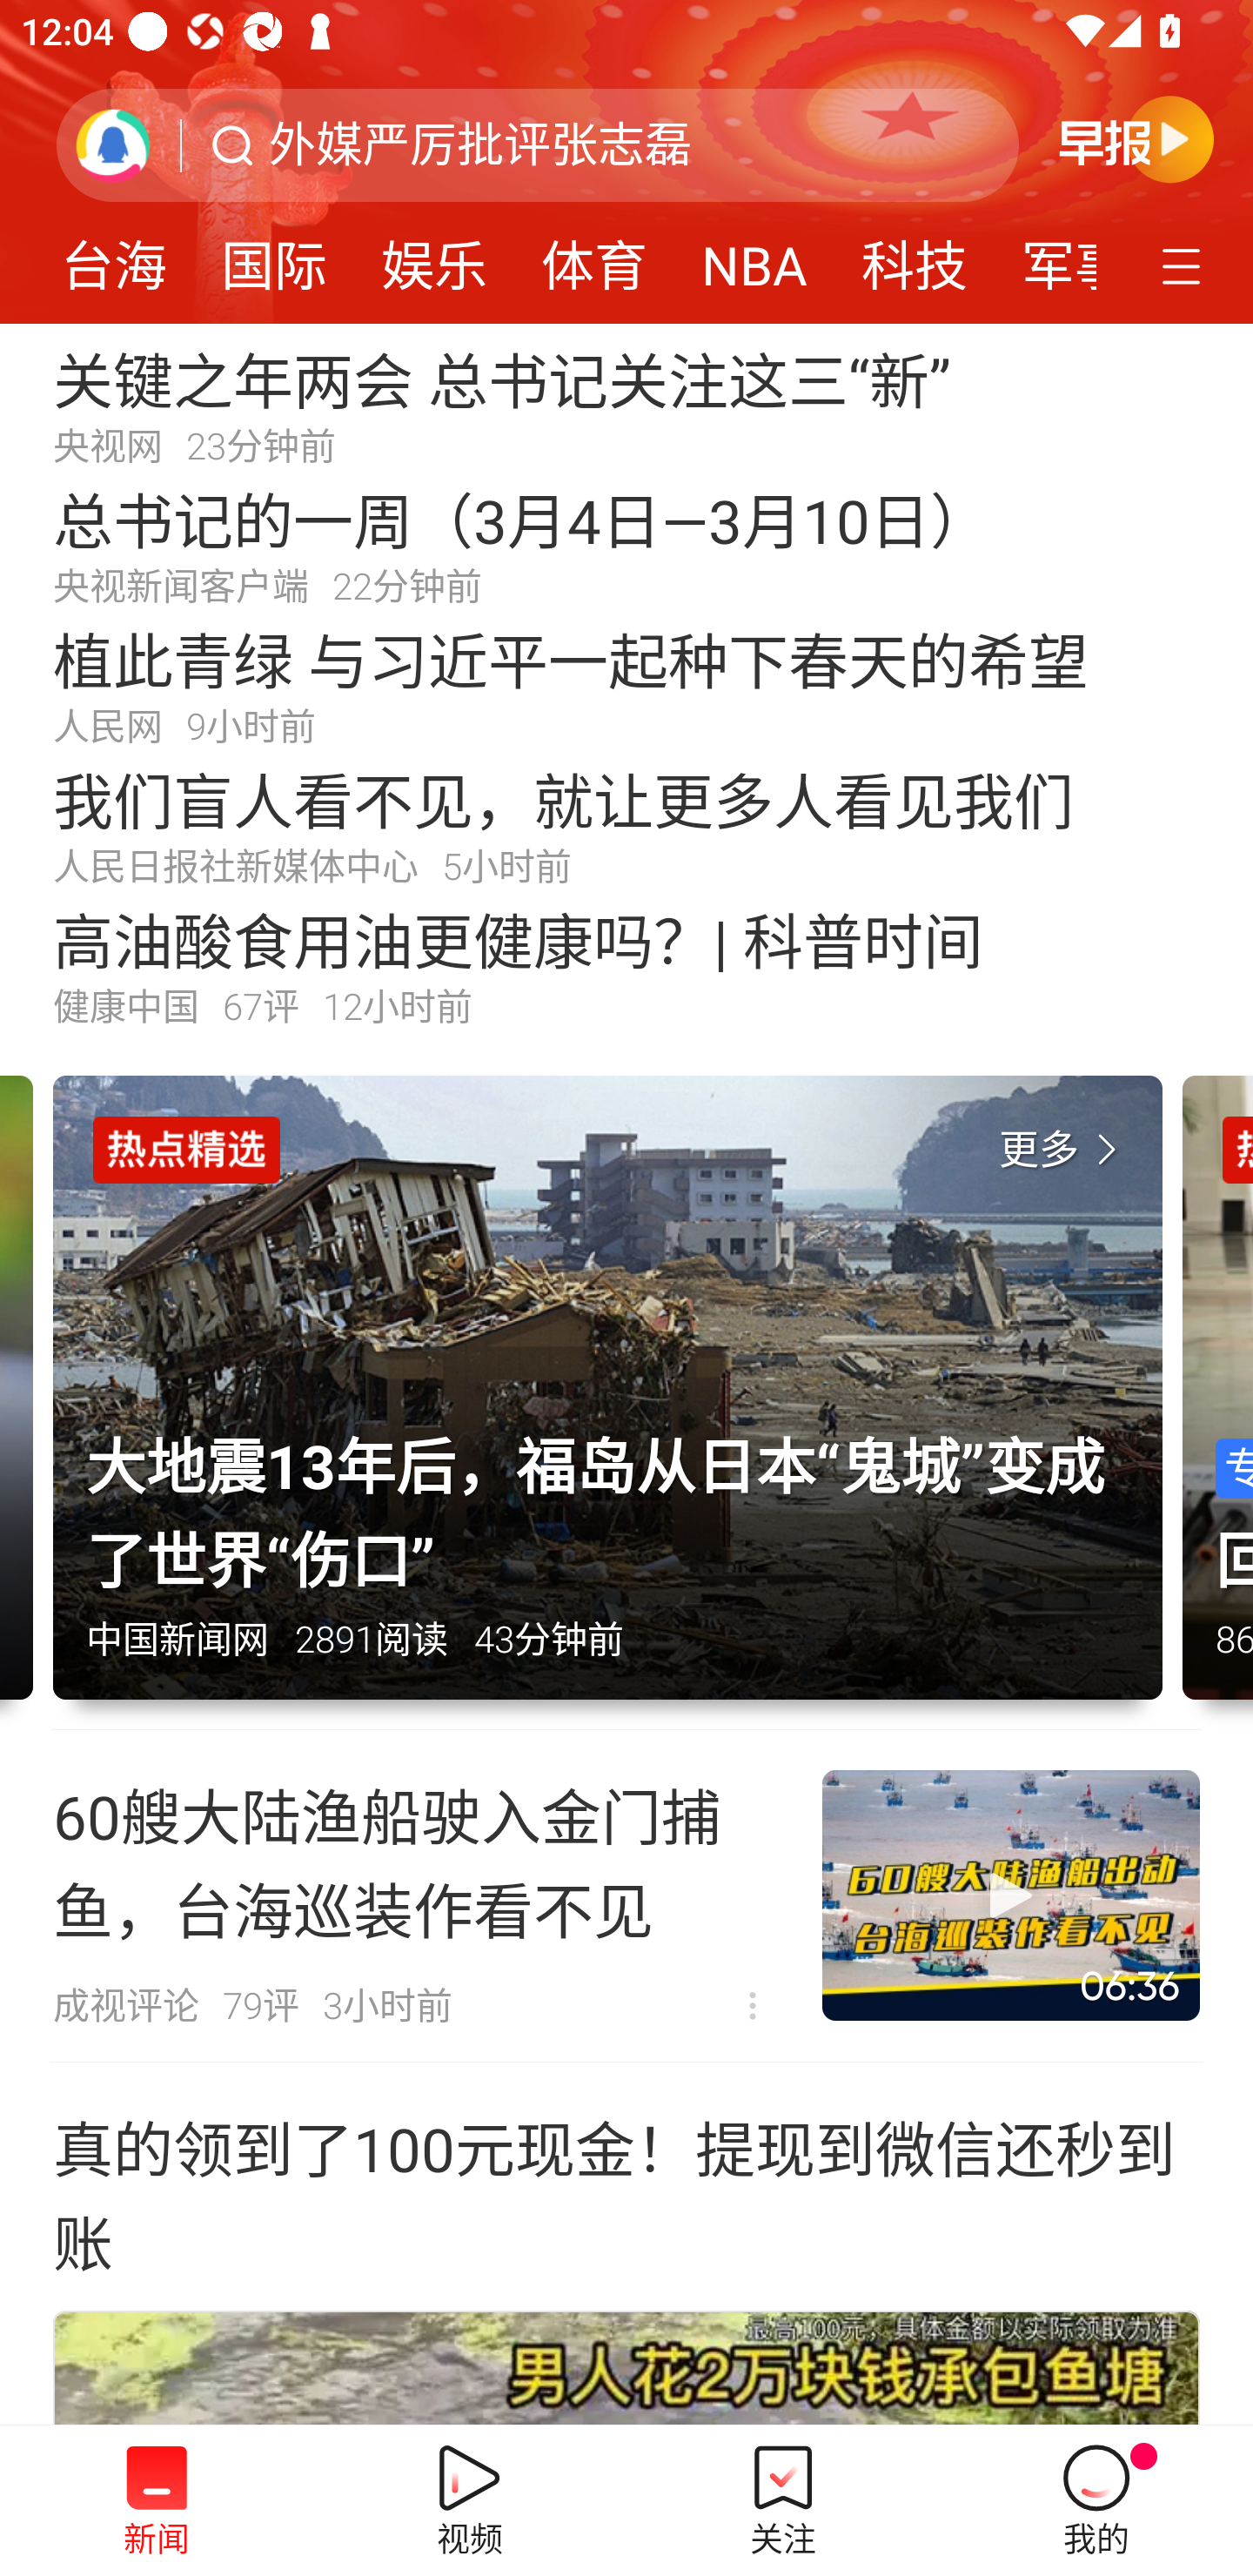 The height and width of the screenshot is (2576, 1253). Describe the element at coordinates (626, 545) in the screenshot. I see `总书记的一周（3月4日—3月10日） 央视新闻客户端 22分钟前` at that location.